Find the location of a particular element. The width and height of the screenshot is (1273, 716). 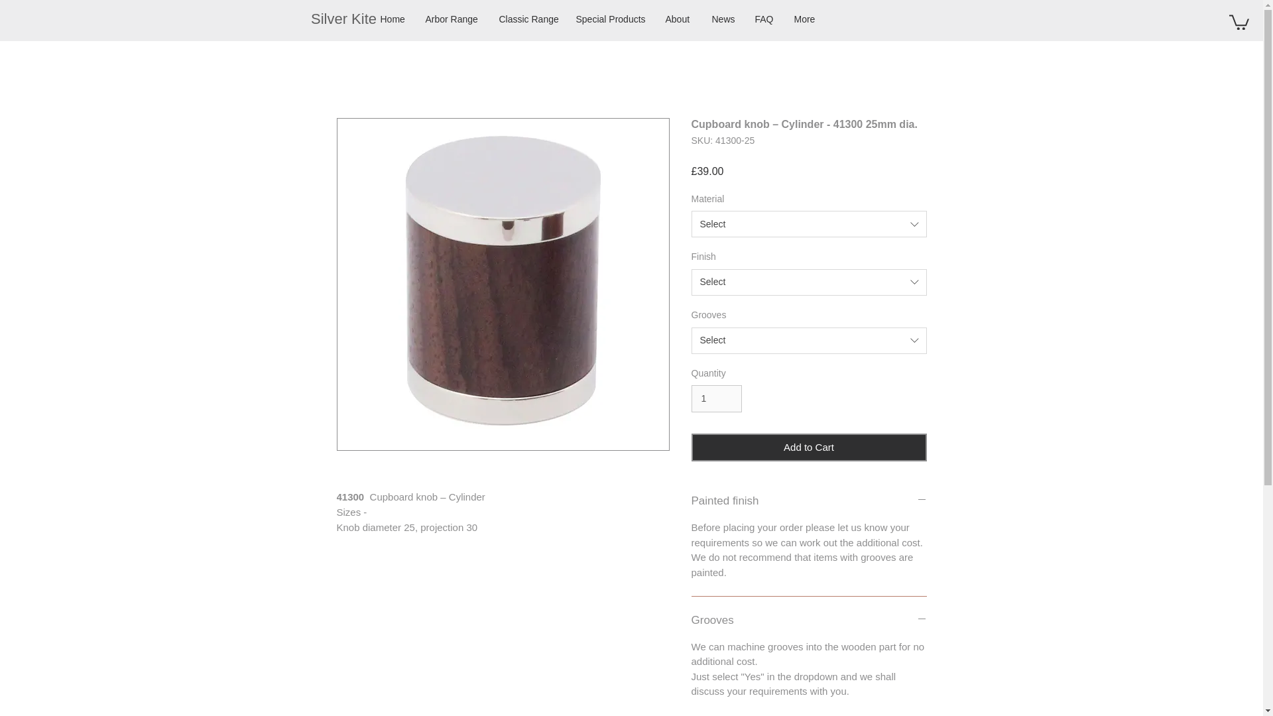

Silver Kite is located at coordinates (343, 19).